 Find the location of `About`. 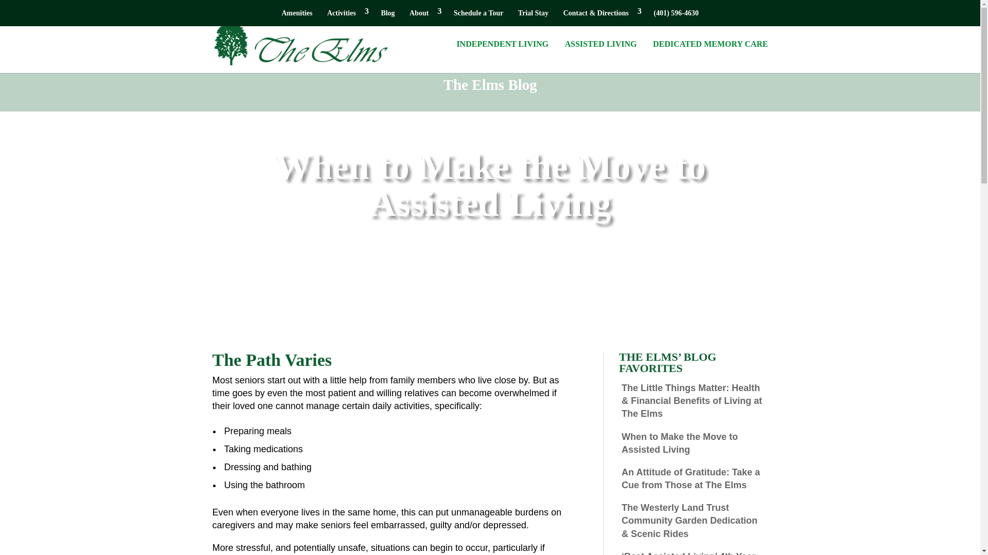

About is located at coordinates (424, 16).